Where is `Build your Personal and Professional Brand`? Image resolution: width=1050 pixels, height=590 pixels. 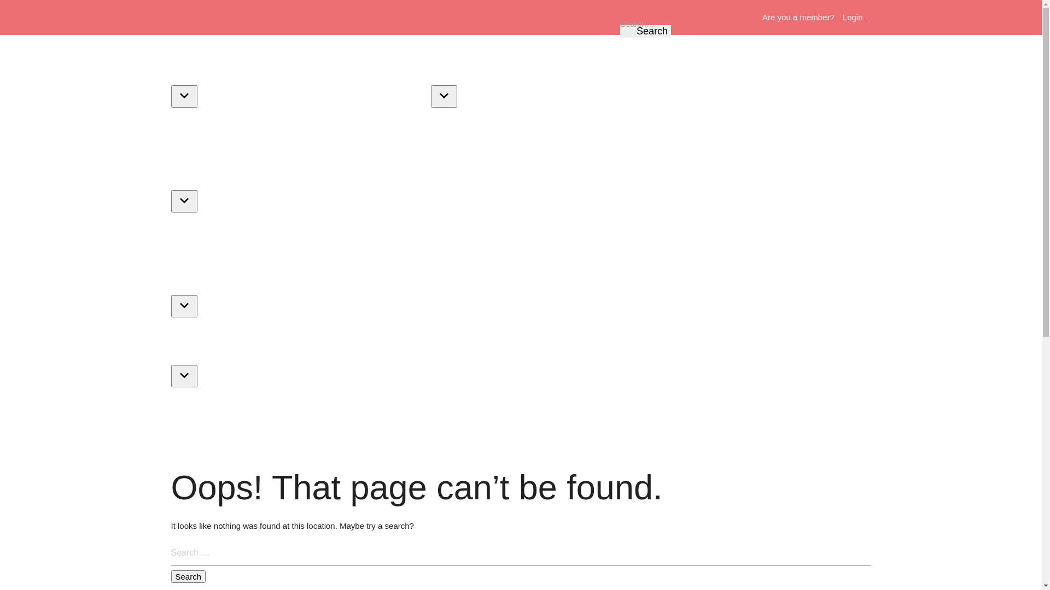
Build your Personal and Professional Brand is located at coordinates (258, 416).